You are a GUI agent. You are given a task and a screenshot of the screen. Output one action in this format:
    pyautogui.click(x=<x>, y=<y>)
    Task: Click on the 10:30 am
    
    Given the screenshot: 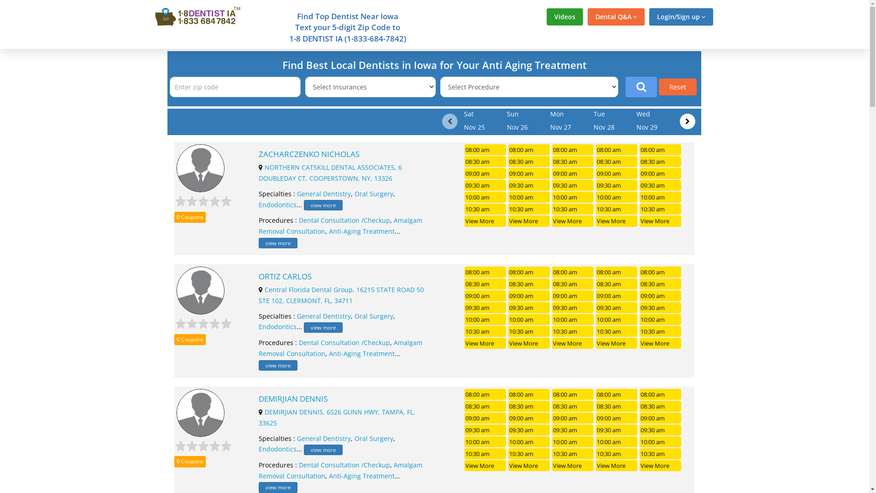 What is the action you would take?
    pyautogui.click(x=485, y=331)
    